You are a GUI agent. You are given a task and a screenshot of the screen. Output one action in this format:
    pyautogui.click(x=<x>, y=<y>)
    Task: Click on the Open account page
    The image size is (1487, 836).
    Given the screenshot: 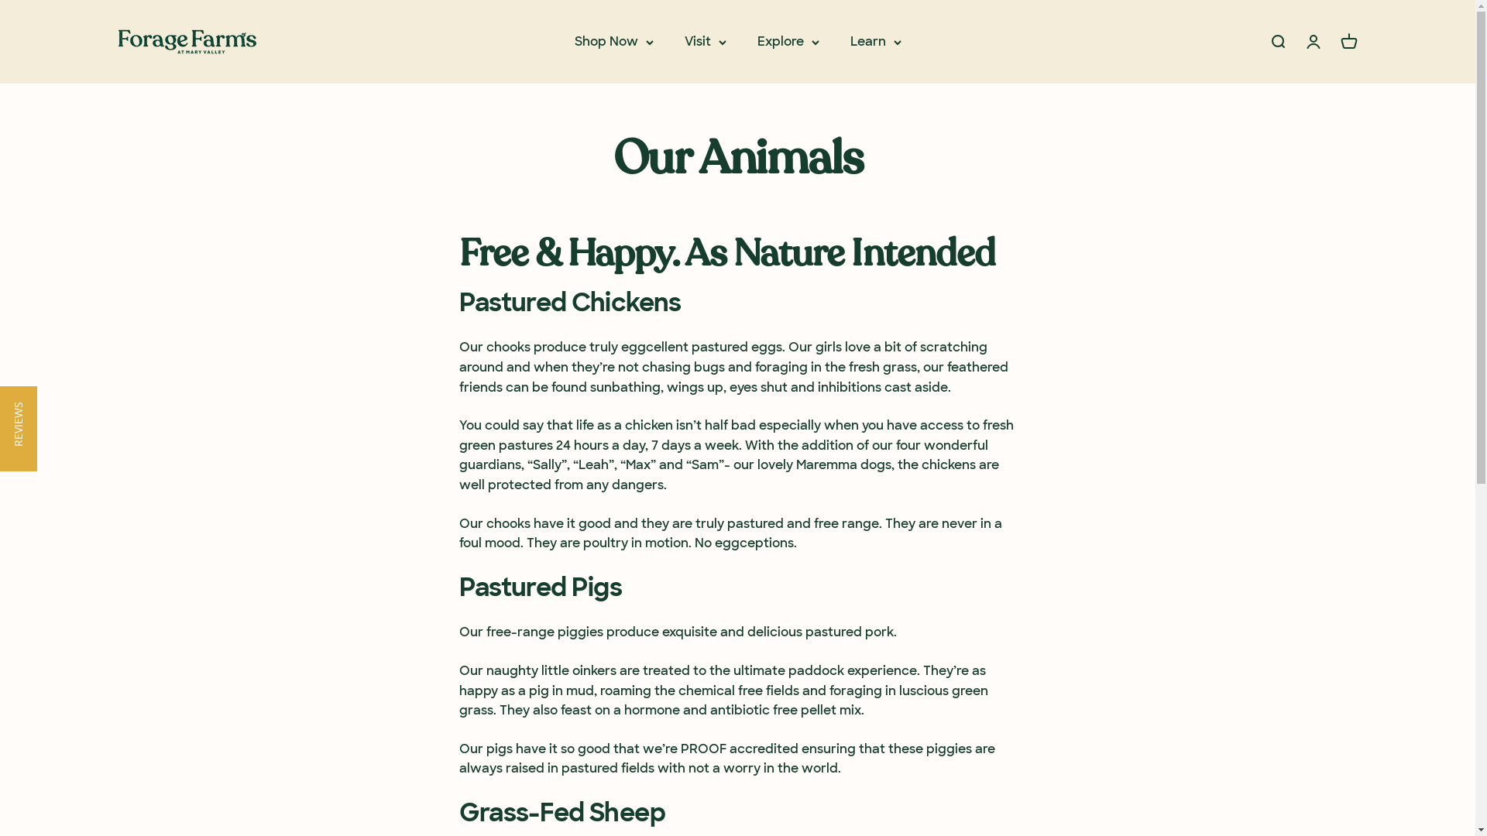 What is the action you would take?
    pyautogui.click(x=1313, y=42)
    